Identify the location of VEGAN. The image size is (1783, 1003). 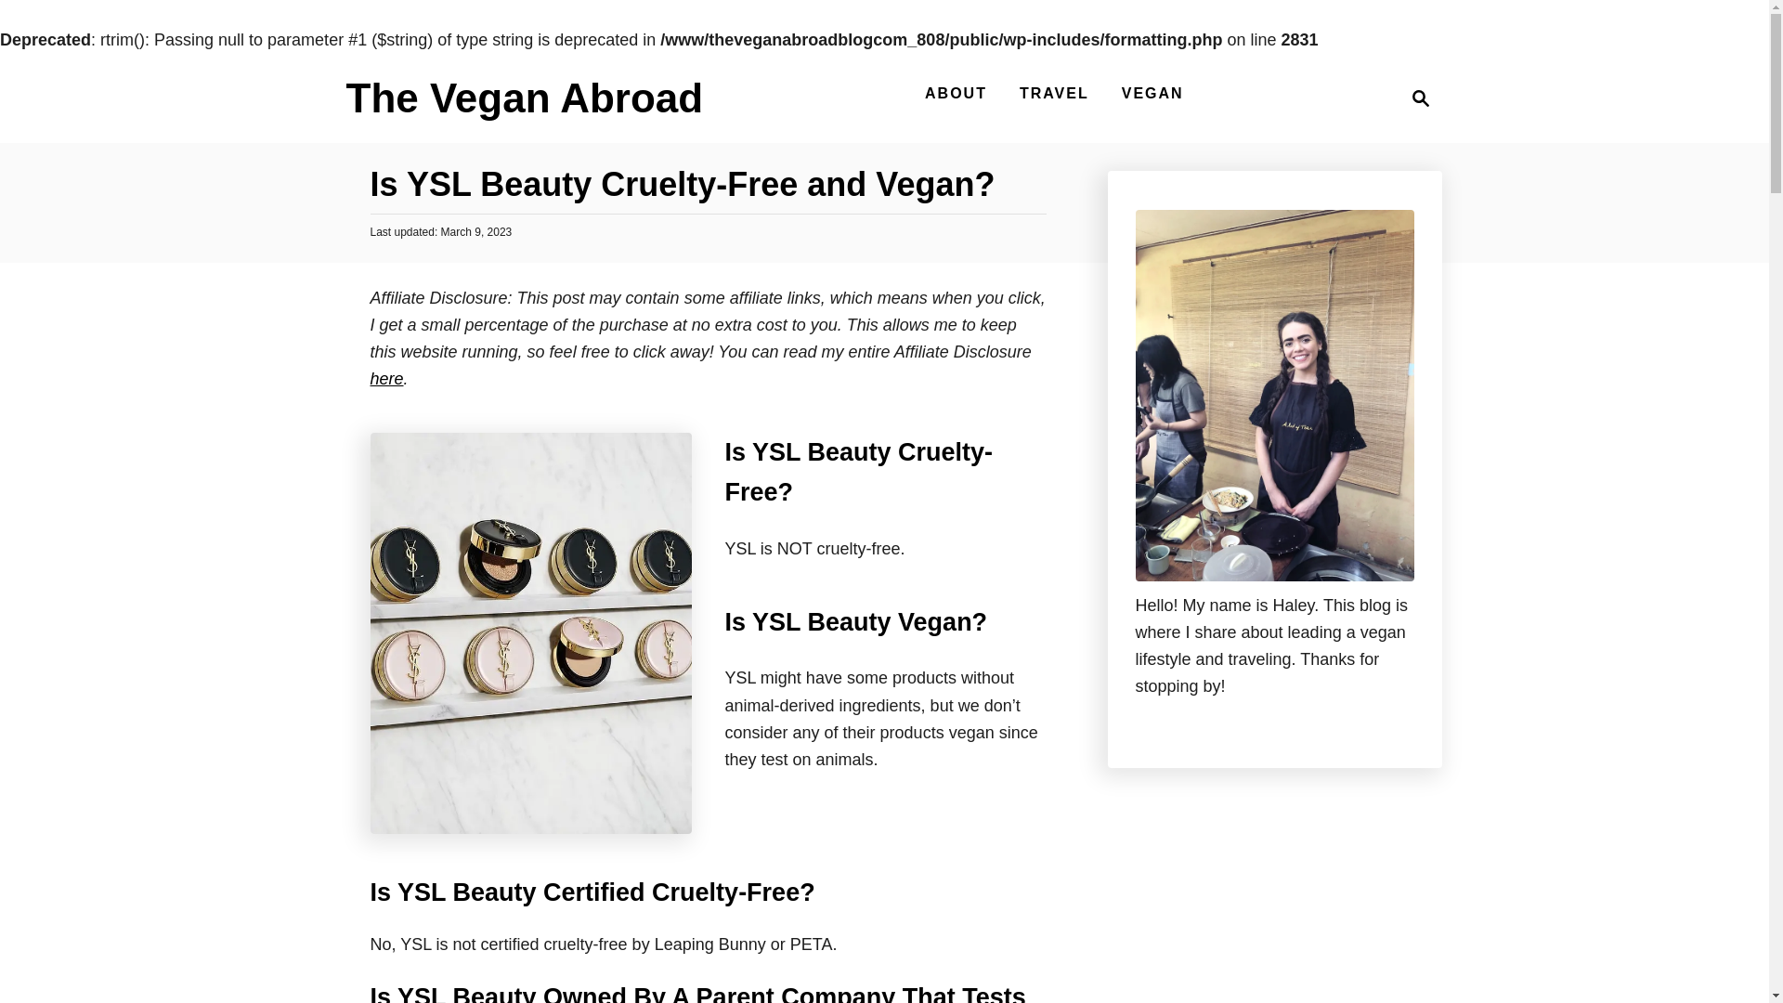
(957, 93).